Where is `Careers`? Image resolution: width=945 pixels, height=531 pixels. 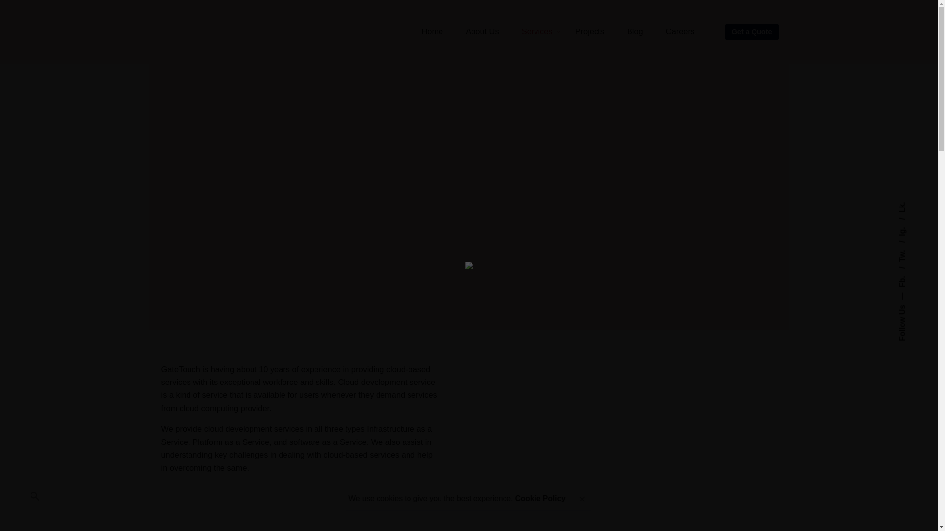
Careers is located at coordinates (680, 32).